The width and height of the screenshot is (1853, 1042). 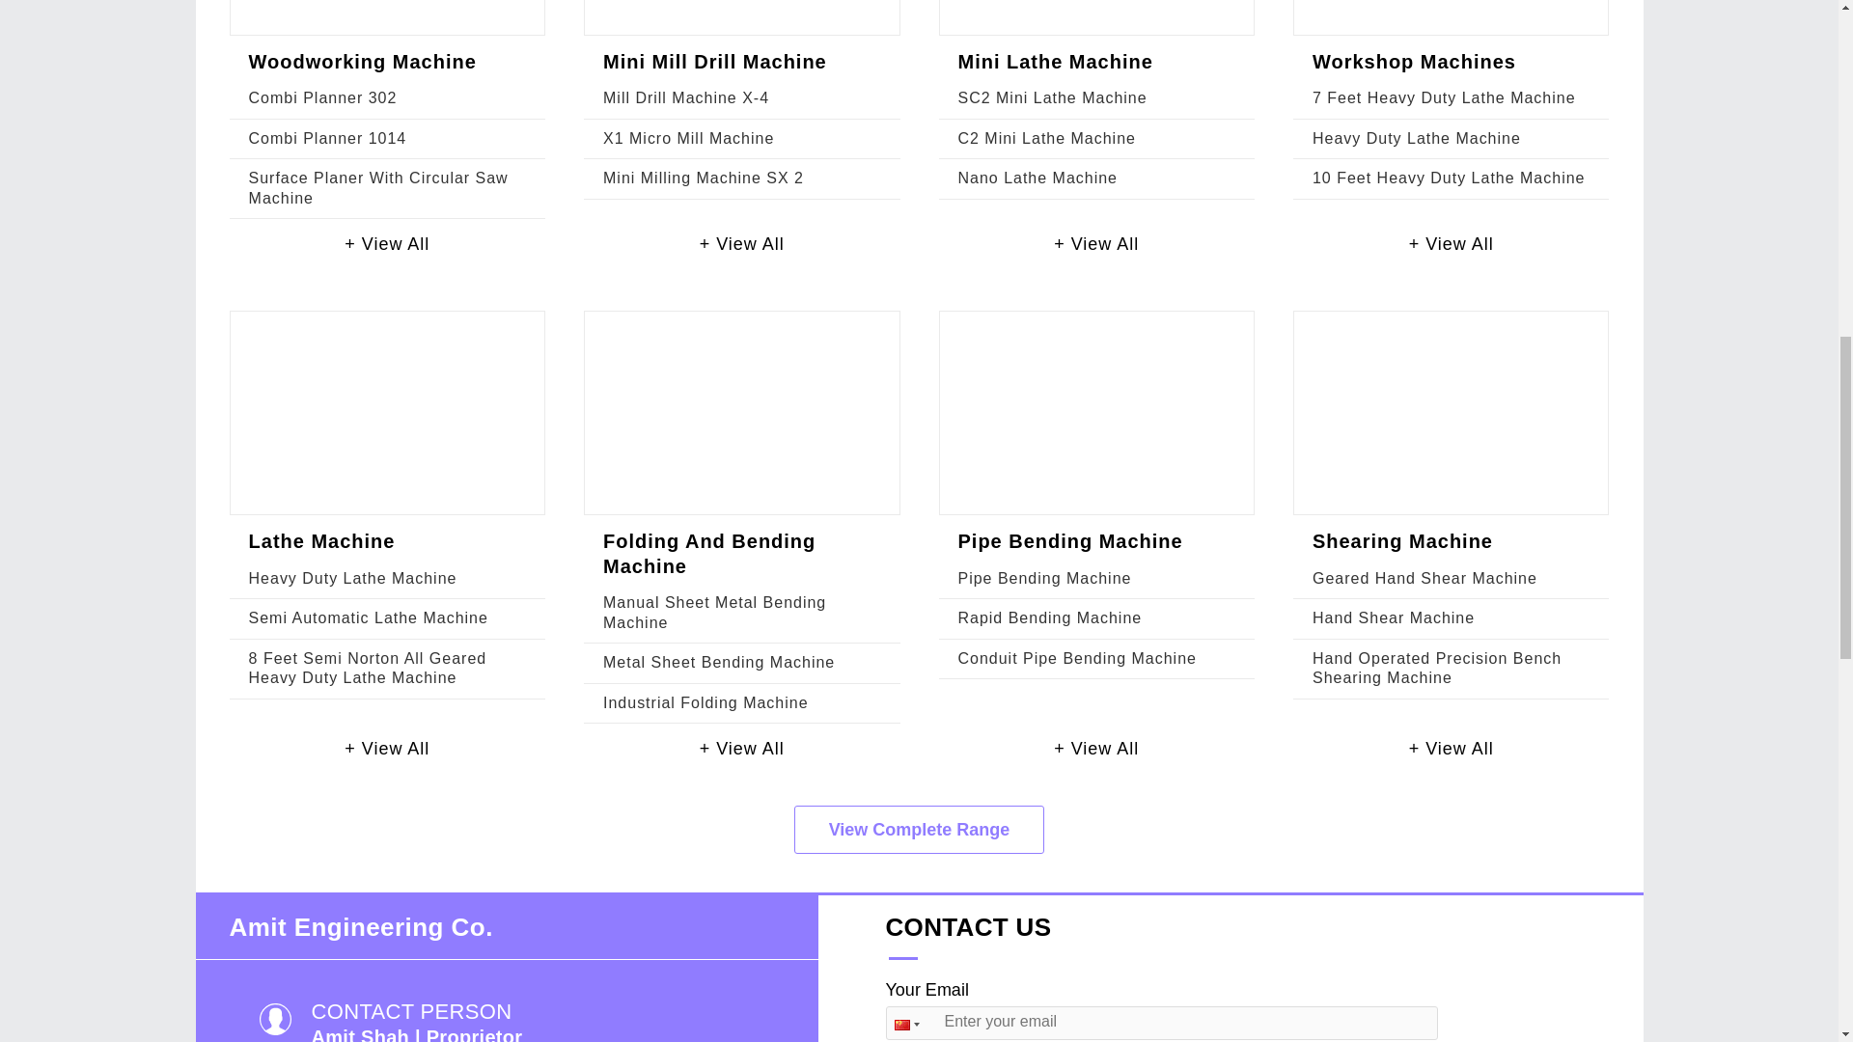 I want to click on Nano Lathe Machine, so click(x=1037, y=178).